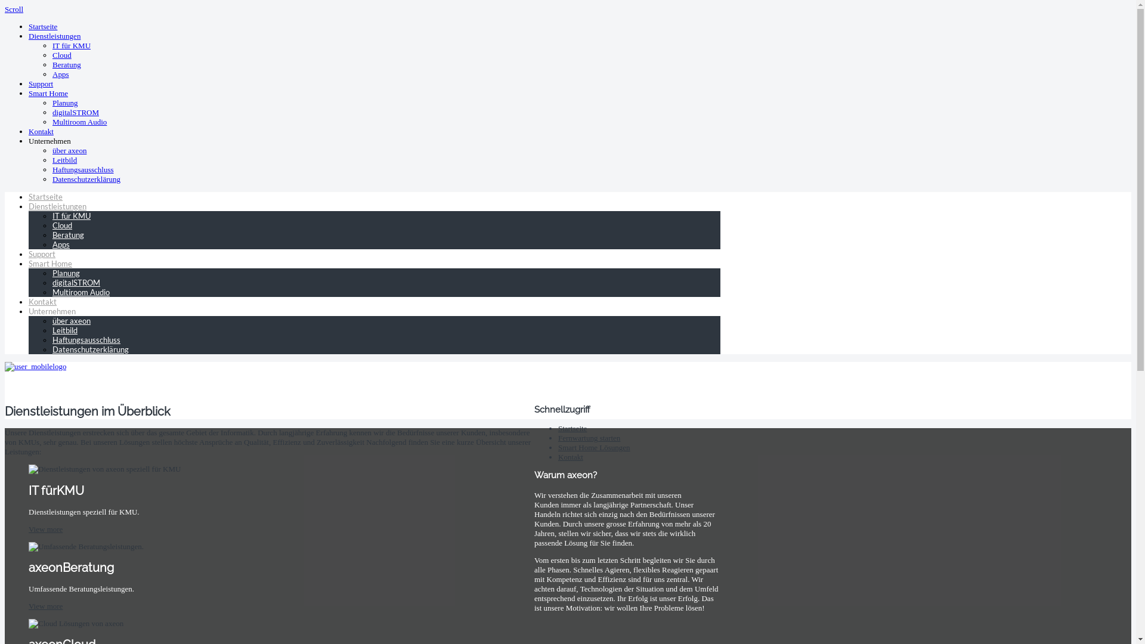 The width and height of the screenshot is (1145, 644). What do you see at coordinates (50, 264) in the screenshot?
I see `Smart Home` at bounding box center [50, 264].